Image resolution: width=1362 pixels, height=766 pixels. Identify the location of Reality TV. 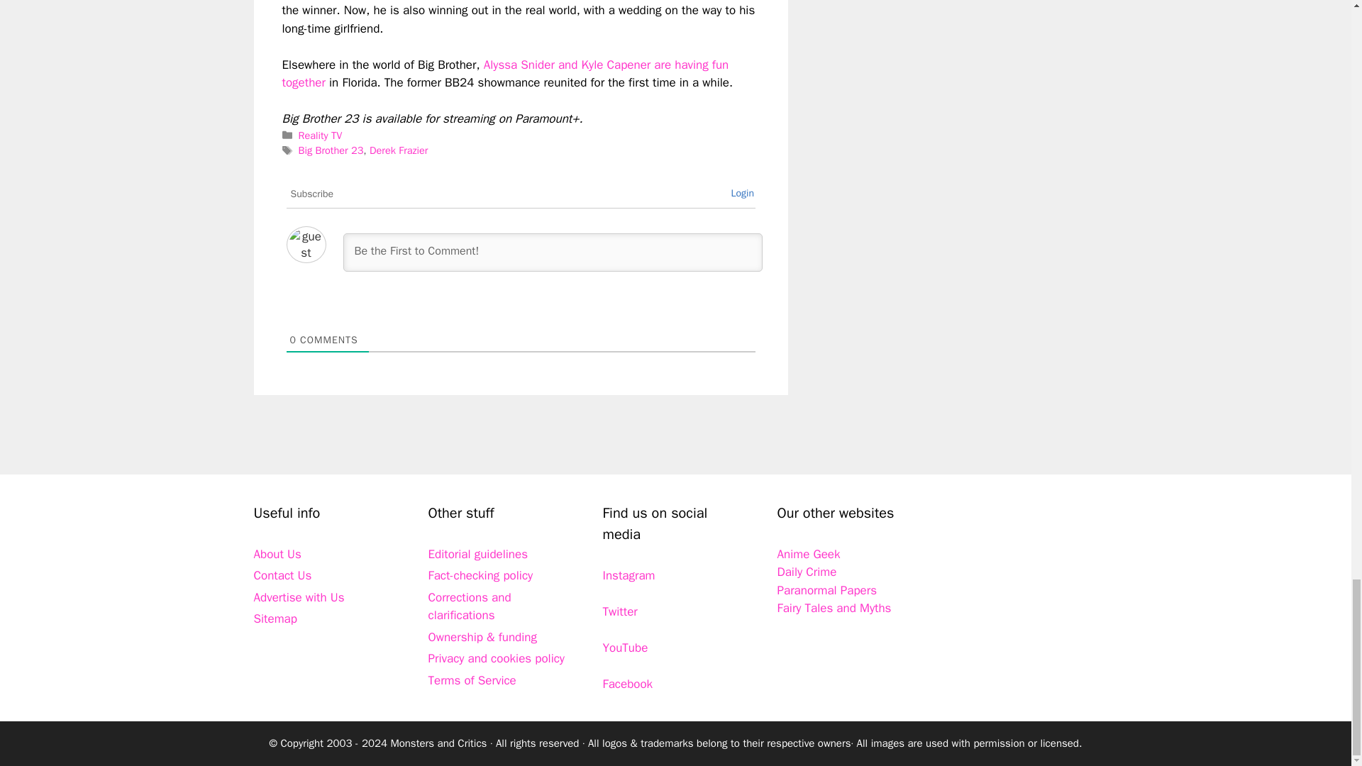
(321, 135).